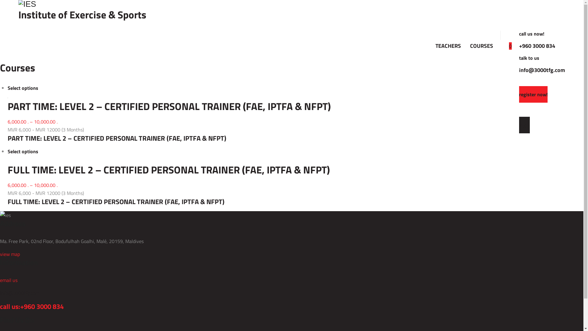 The height and width of the screenshot is (331, 588). I want to click on Select options, so click(23, 151).